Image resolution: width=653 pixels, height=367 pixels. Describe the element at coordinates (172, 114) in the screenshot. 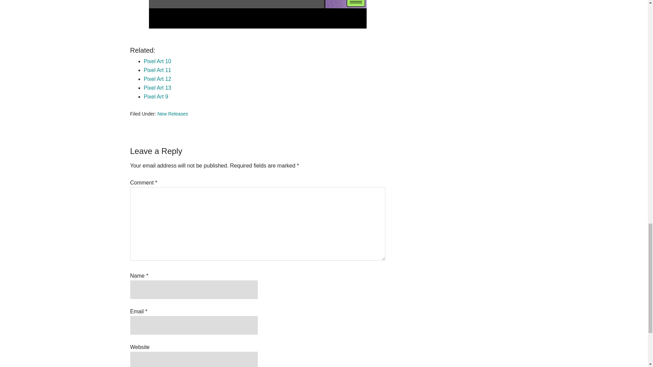

I see `New Releases` at that location.